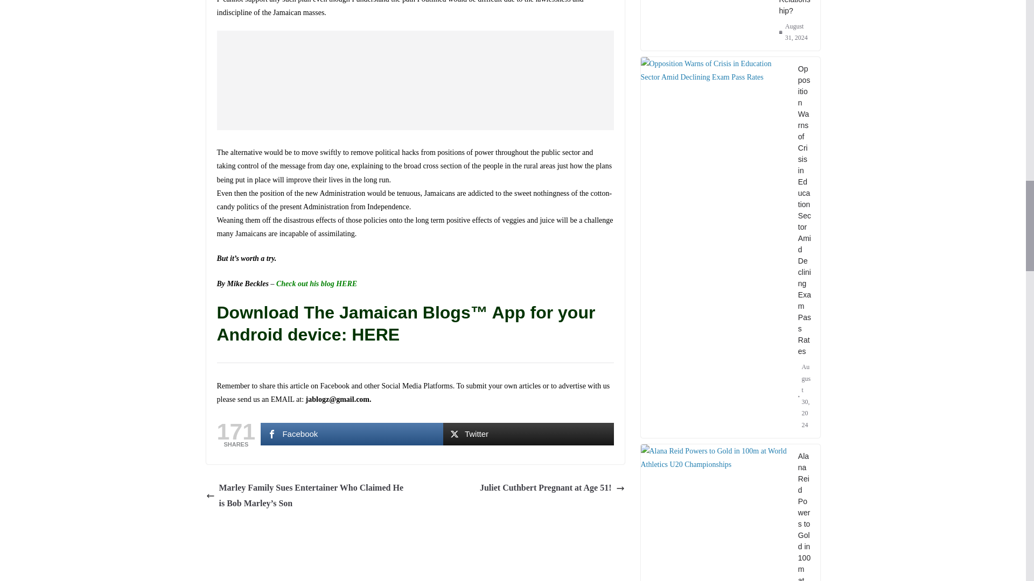 The height and width of the screenshot is (581, 1034). Describe the element at coordinates (529, 434) in the screenshot. I see `Twitter` at that location.